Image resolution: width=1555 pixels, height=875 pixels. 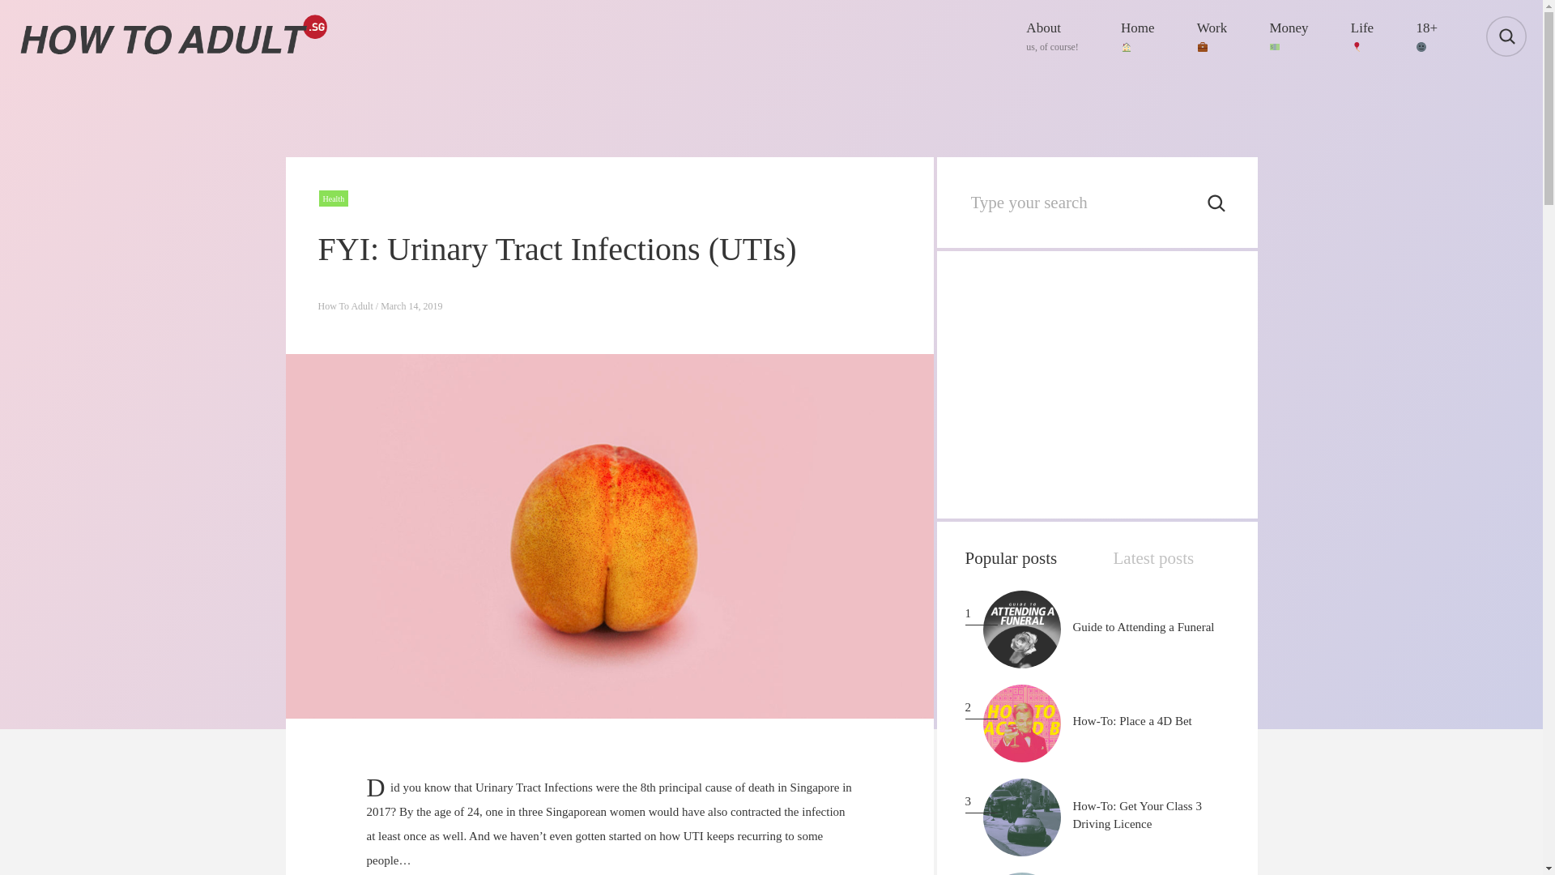 I want to click on Health, so click(x=1048, y=36).